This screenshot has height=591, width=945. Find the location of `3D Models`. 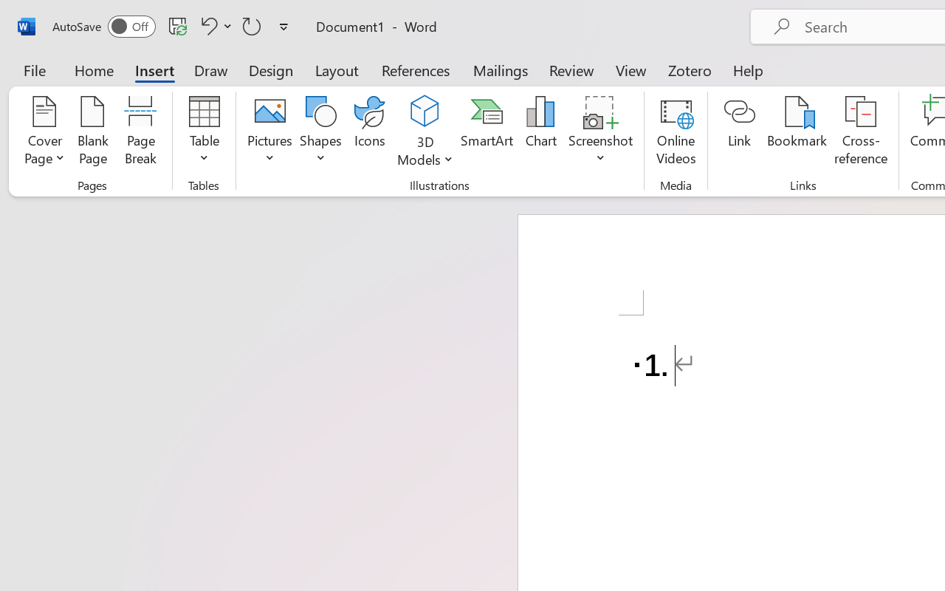

3D Models is located at coordinates (425, 133).